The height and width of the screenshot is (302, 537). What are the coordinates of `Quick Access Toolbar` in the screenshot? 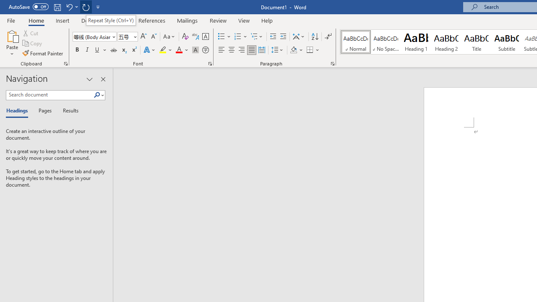 It's located at (55, 7).